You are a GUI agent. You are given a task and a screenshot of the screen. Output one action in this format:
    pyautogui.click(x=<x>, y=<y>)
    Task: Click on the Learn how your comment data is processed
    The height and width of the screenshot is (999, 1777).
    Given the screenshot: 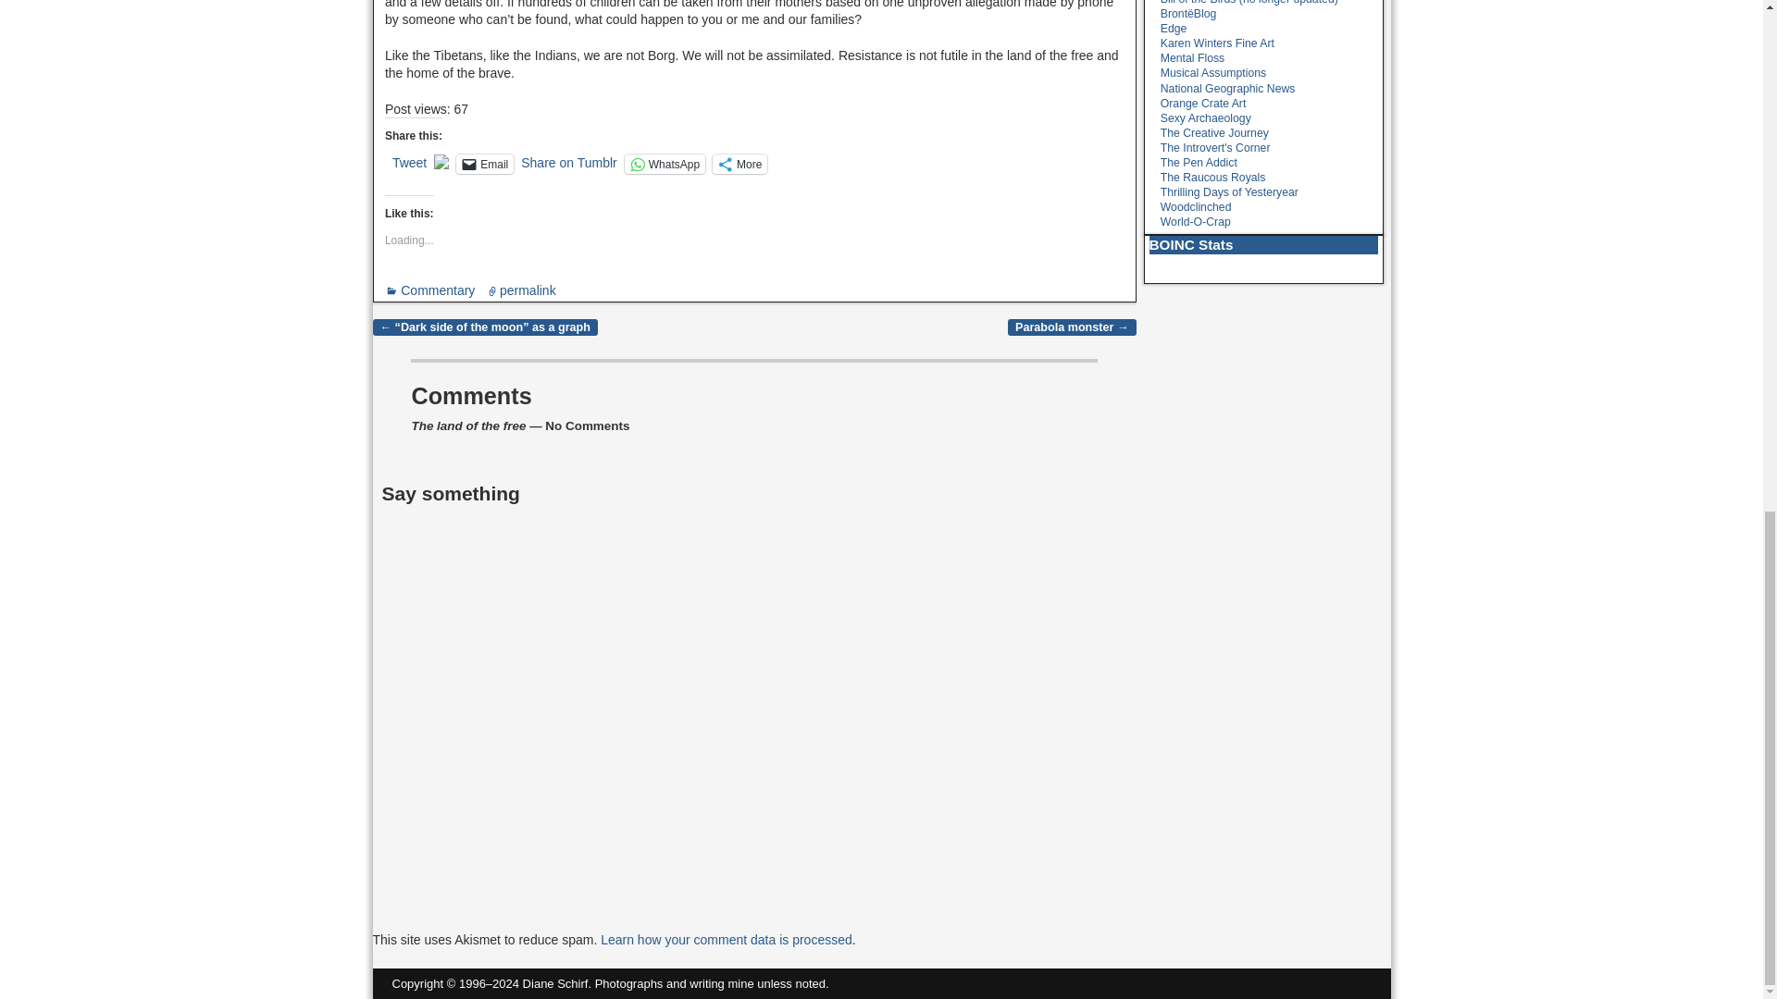 What is the action you would take?
    pyautogui.click(x=726, y=939)
    